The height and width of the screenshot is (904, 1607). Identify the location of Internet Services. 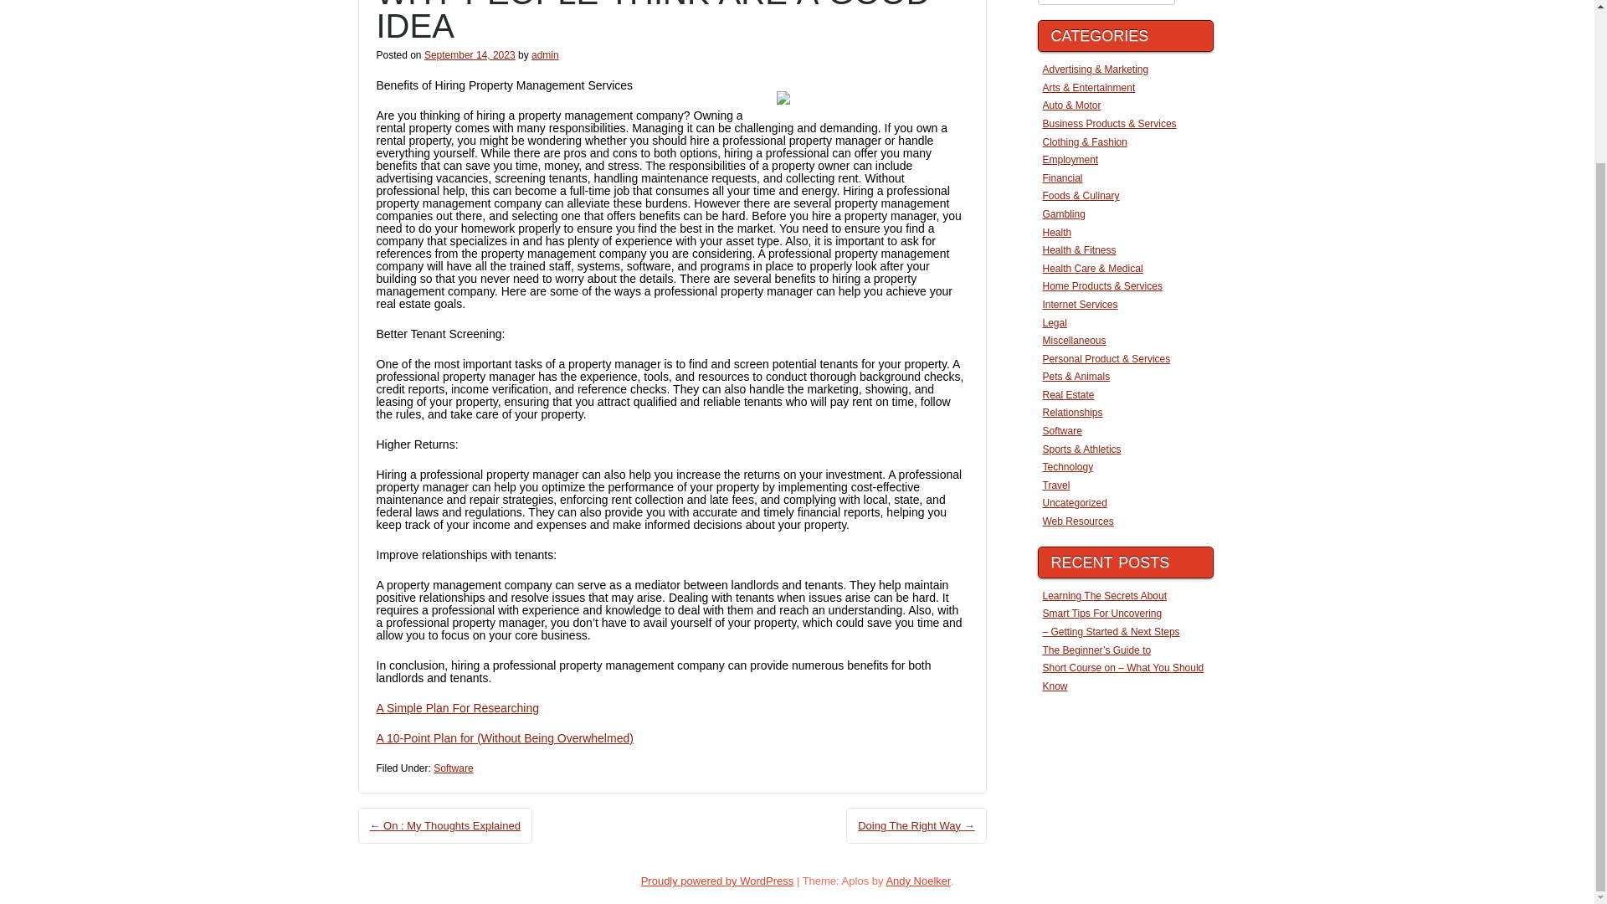
(1081, 305).